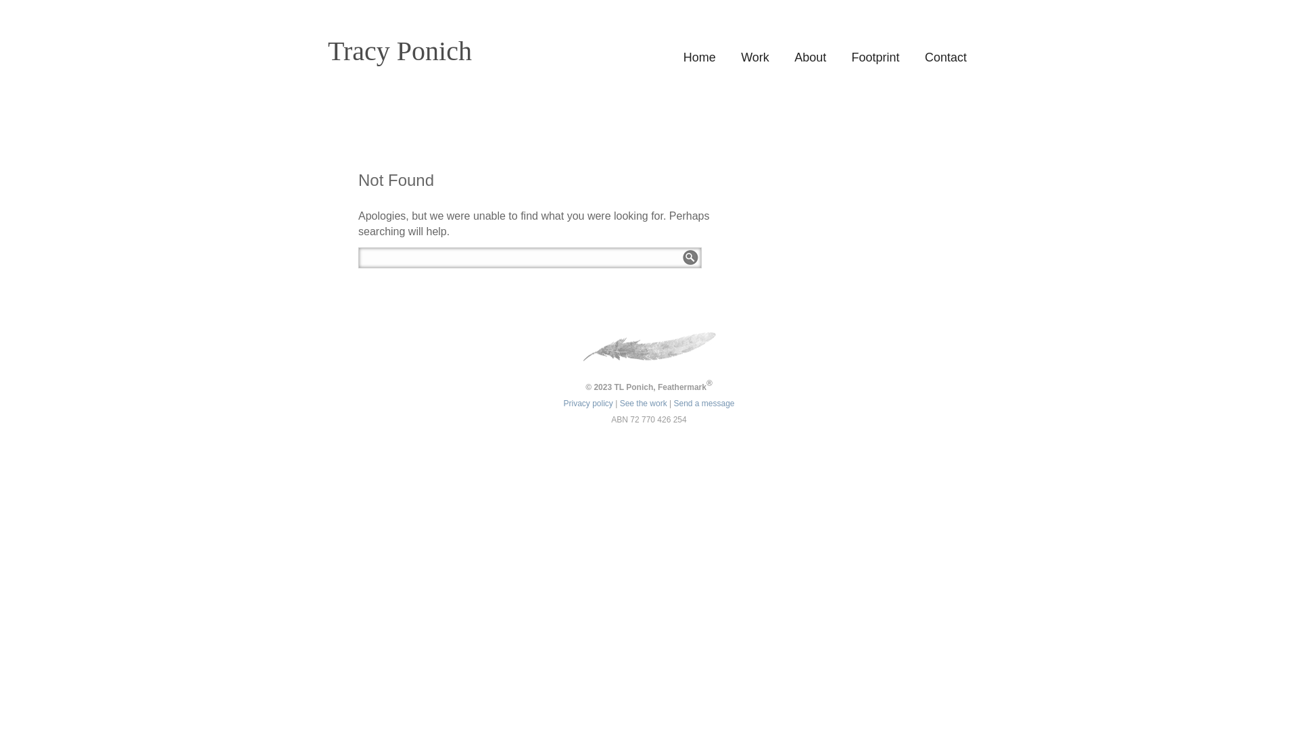 The height and width of the screenshot is (730, 1298). I want to click on About, so click(810, 57).